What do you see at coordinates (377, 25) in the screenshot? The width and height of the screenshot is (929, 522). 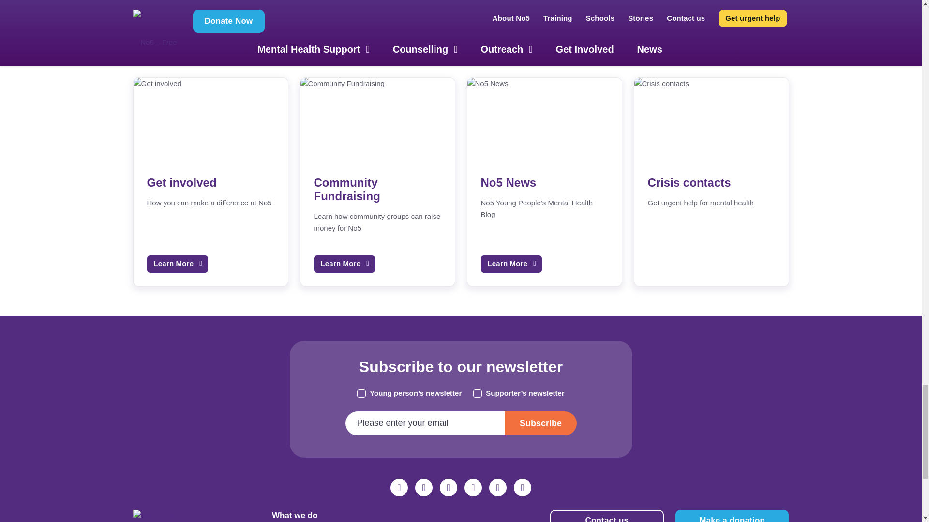 I see `Share Your Story` at bounding box center [377, 25].